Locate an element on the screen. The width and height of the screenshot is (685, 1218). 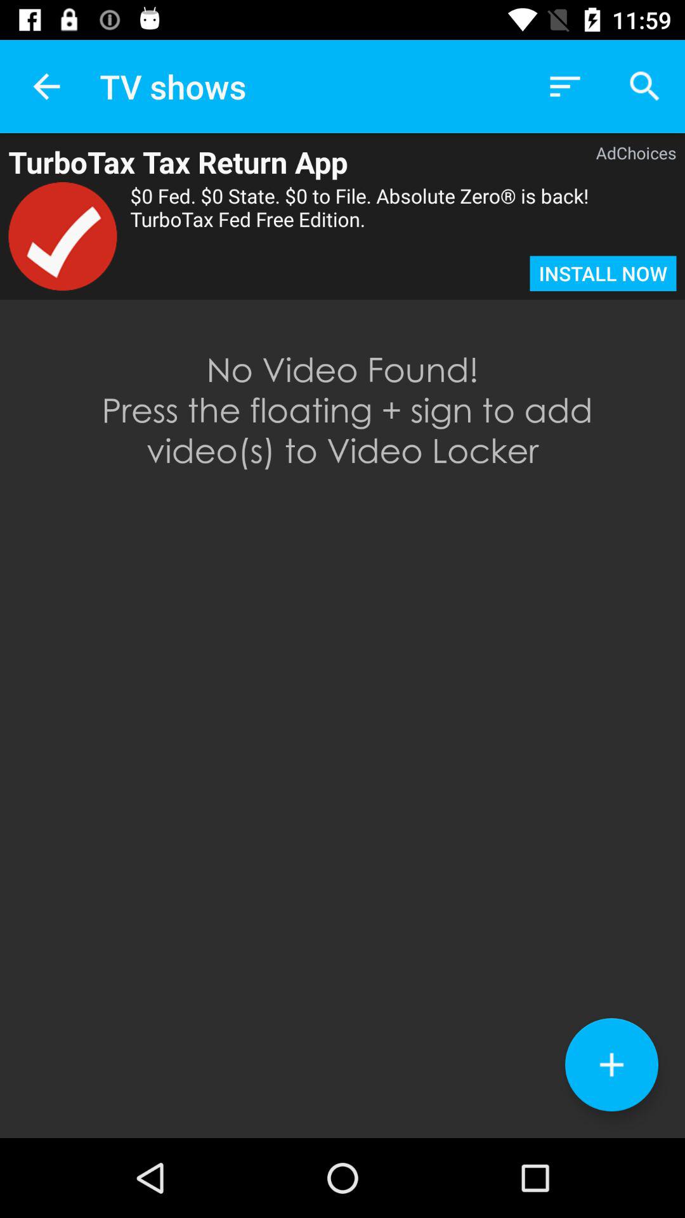
select icon to the right of tv shows item is located at coordinates (564, 86).